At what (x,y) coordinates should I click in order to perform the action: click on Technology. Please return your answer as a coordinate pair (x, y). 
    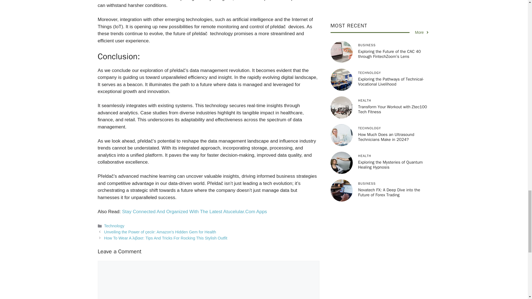
    Looking at the image, I should click on (114, 226).